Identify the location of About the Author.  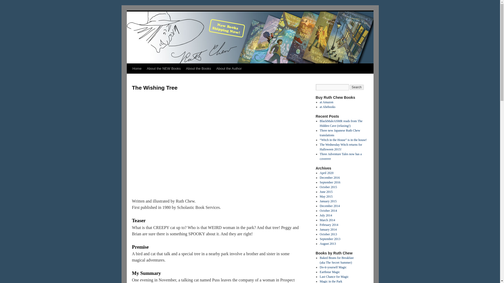
(229, 69).